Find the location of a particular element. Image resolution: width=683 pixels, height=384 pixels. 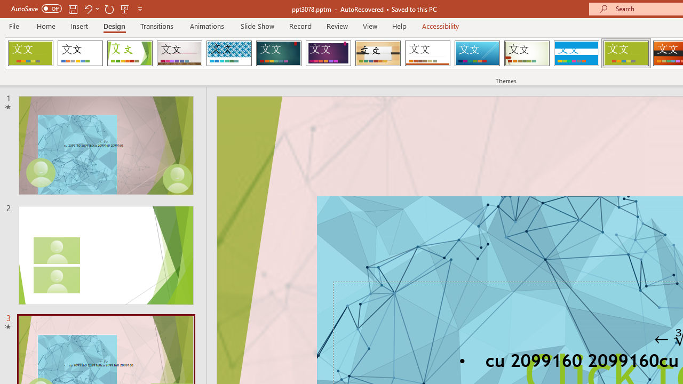

Ion Boardroom is located at coordinates (328, 53).